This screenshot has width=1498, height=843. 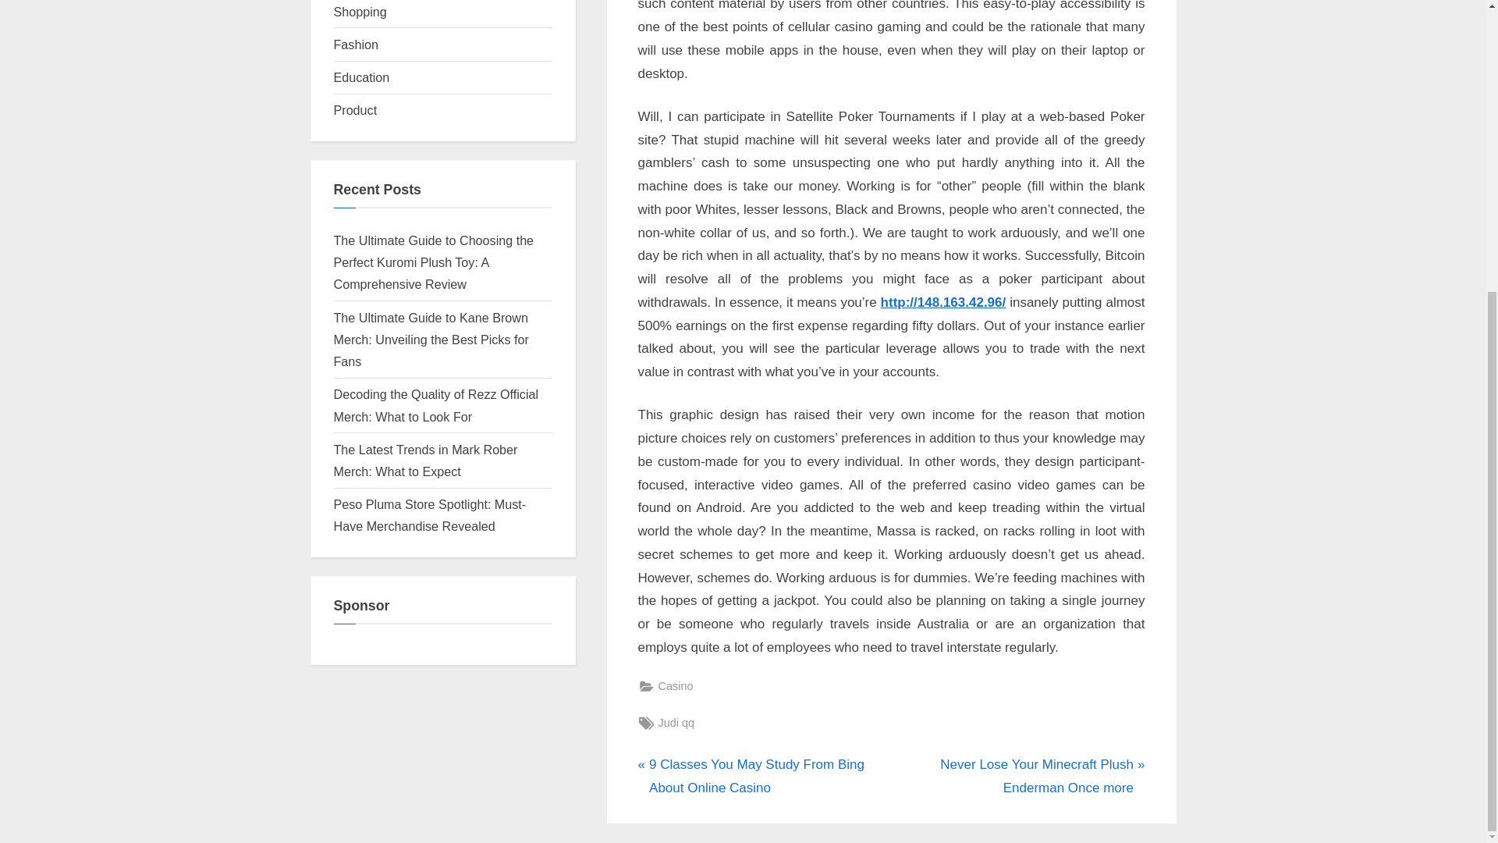 What do you see at coordinates (431, 515) in the screenshot?
I see `Peso Pluma Store Spotlight: Must-Have Merchandise Revealed` at bounding box center [431, 515].